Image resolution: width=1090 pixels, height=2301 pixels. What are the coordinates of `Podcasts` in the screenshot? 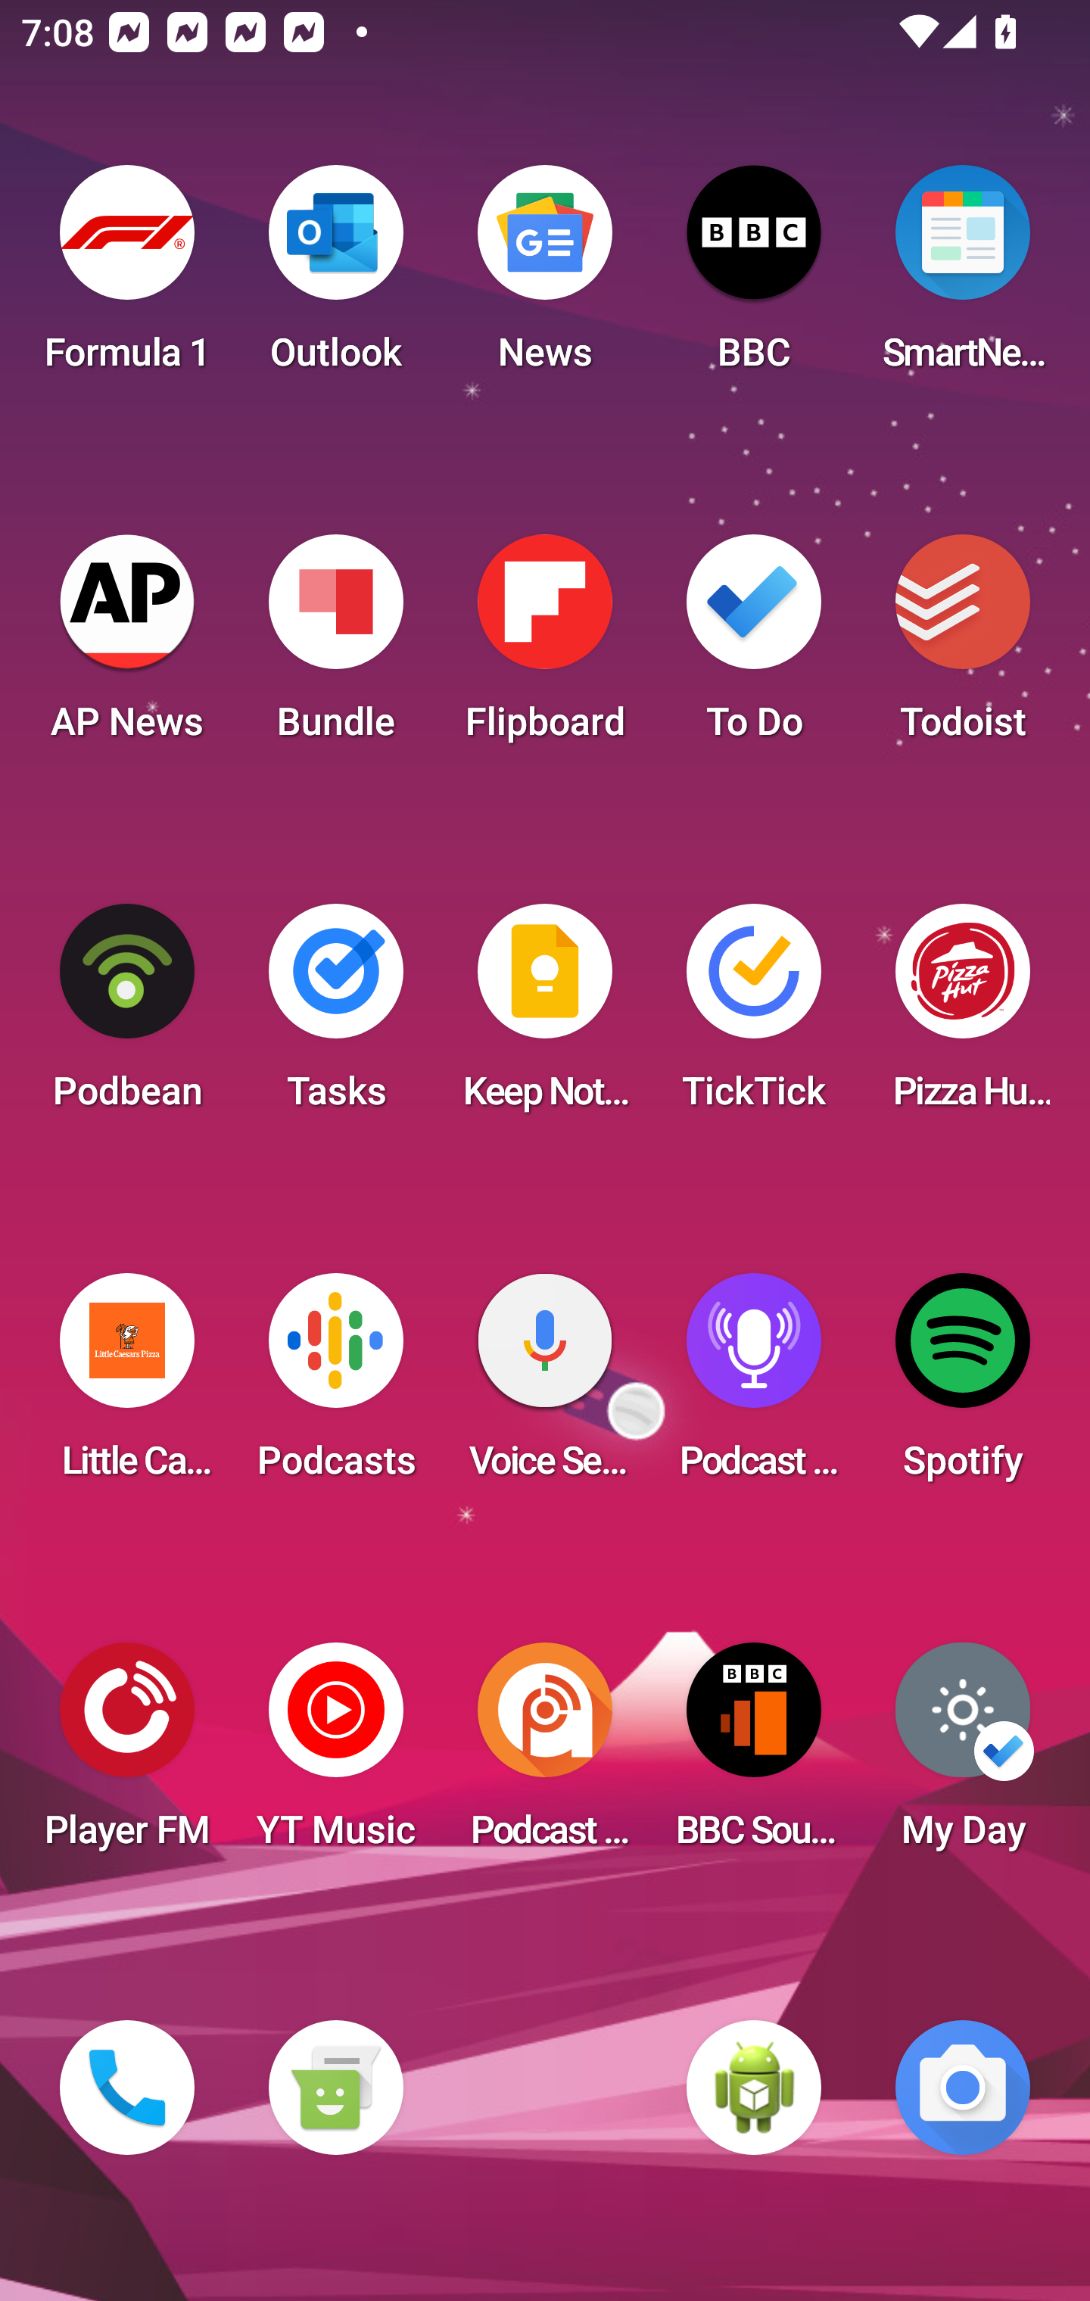 It's located at (335, 1385).